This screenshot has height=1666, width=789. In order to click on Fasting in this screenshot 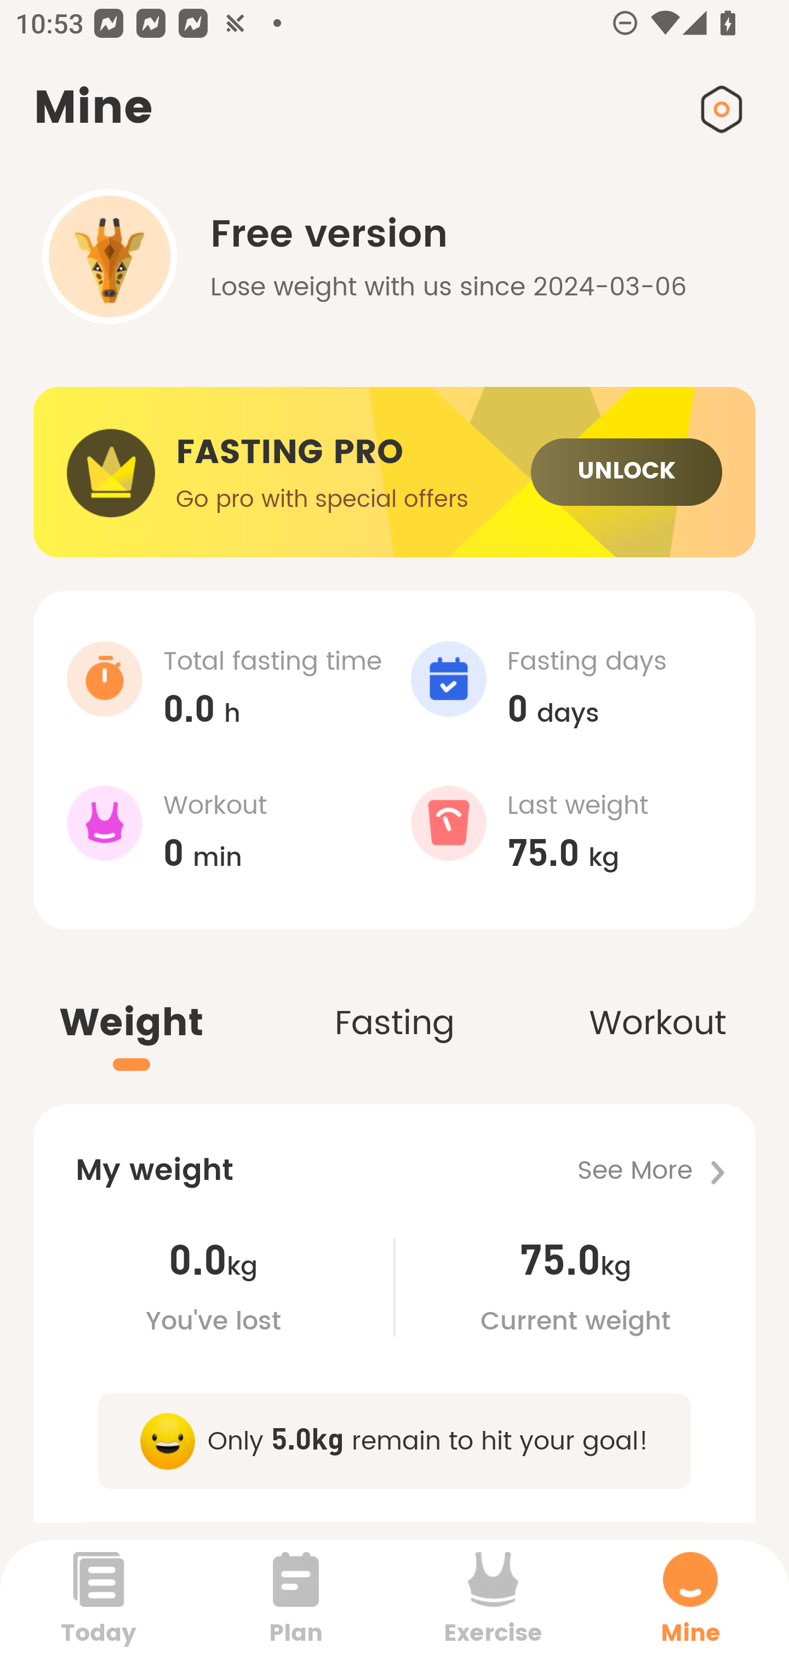, I will do `click(395, 1000)`.